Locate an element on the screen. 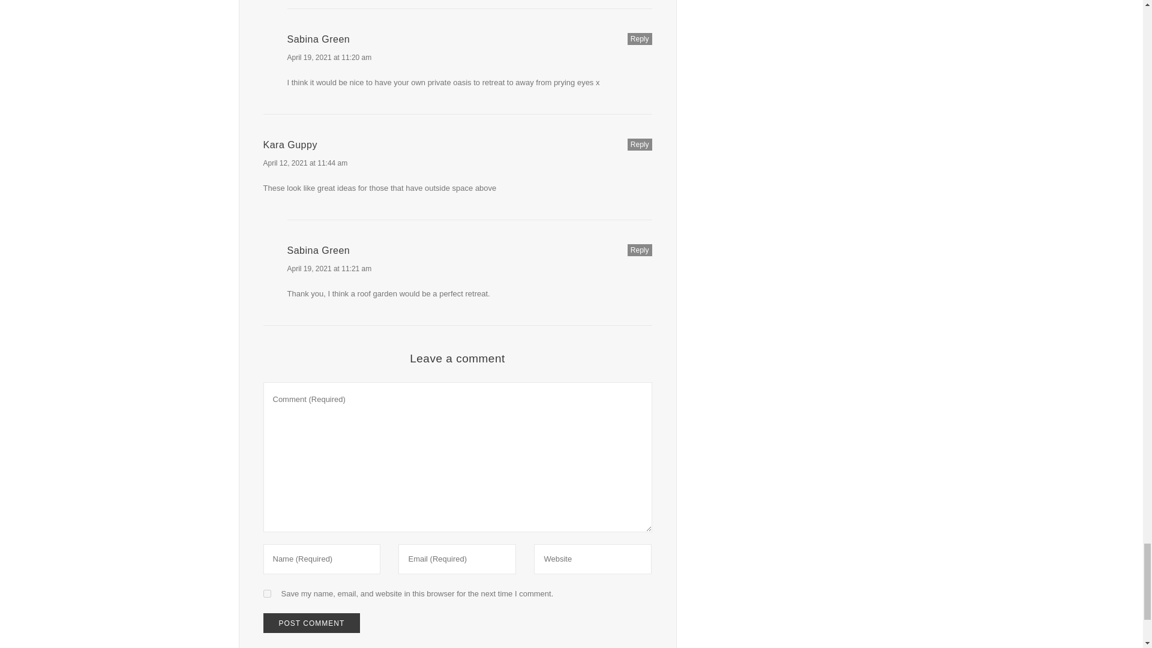 The height and width of the screenshot is (648, 1152). yes is located at coordinates (266, 593).